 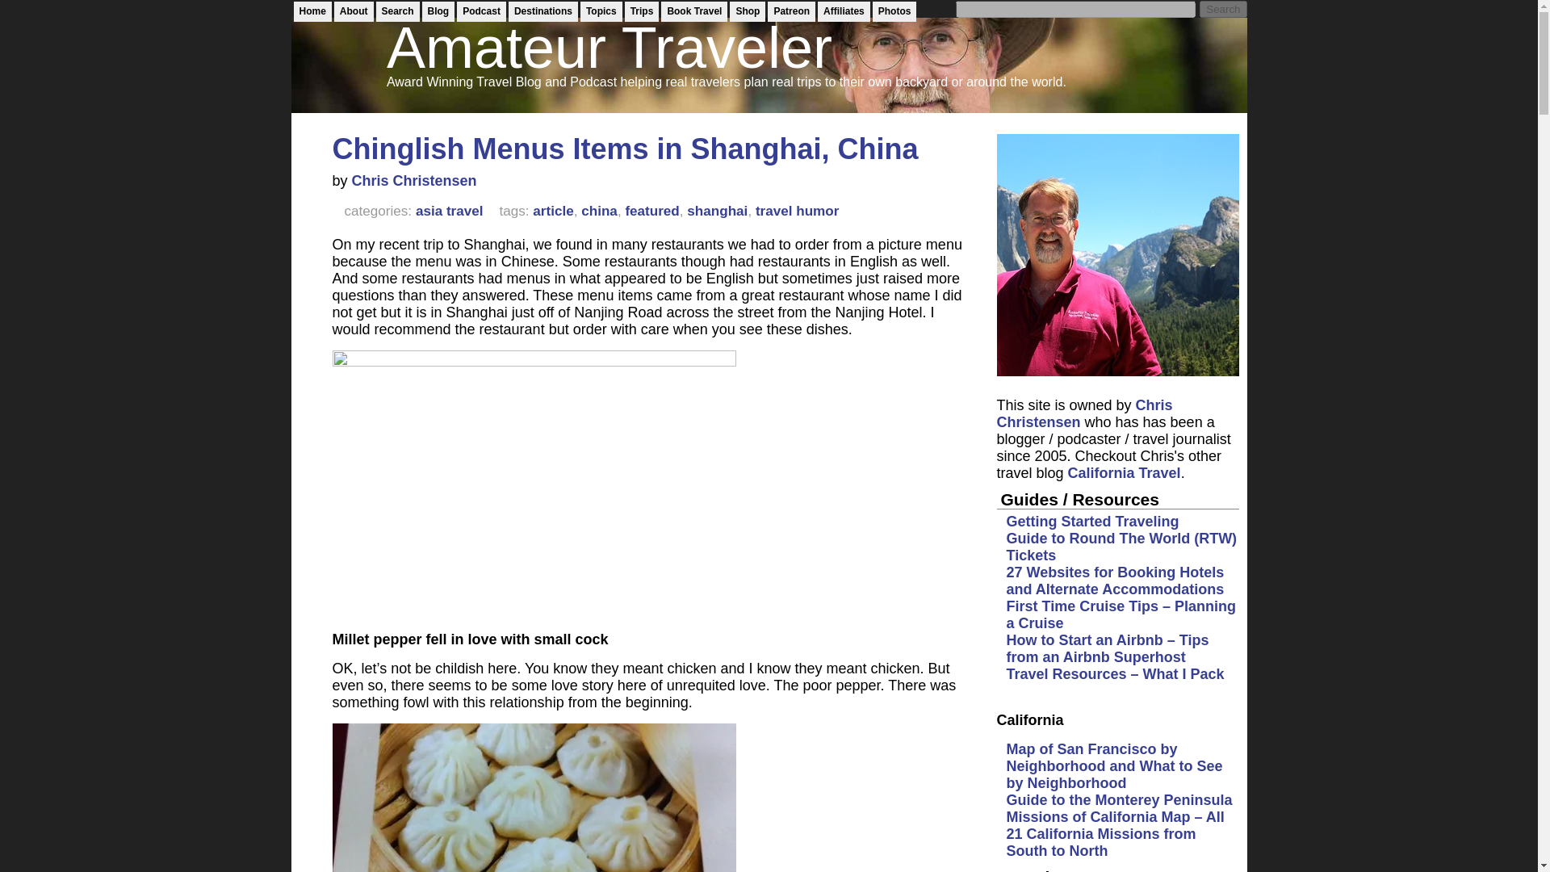 What do you see at coordinates (1222, 9) in the screenshot?
I see `Search` at bounding box center [1222, 9].